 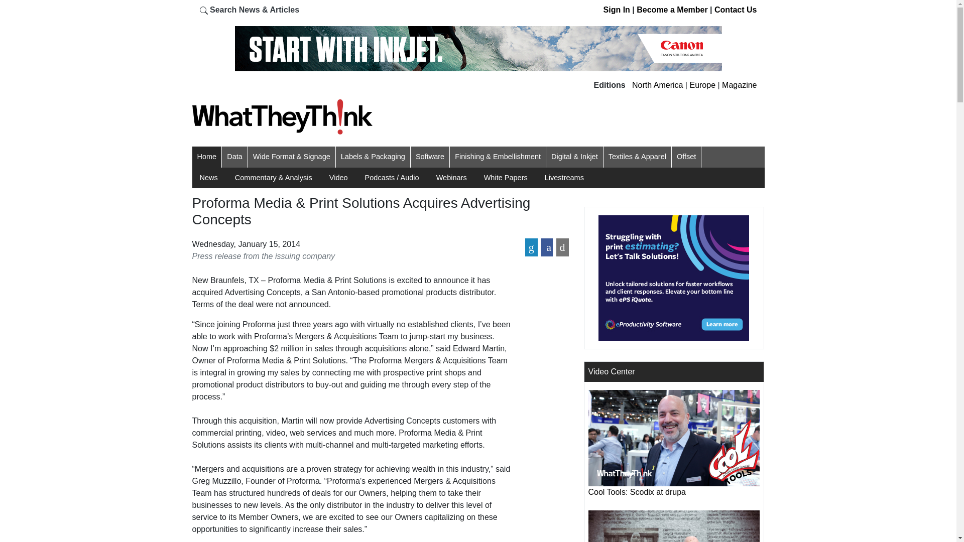 I want to click on White Papers, so click(x=505, y=177).